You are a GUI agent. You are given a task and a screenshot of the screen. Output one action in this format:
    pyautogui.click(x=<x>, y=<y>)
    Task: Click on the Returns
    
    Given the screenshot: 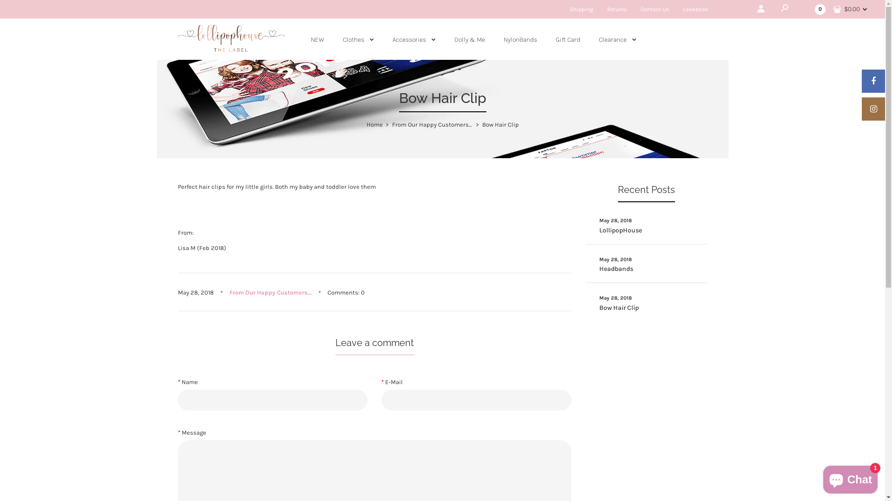 What is the action you would take?
    pyautogui.click(x=617, y=9)
    